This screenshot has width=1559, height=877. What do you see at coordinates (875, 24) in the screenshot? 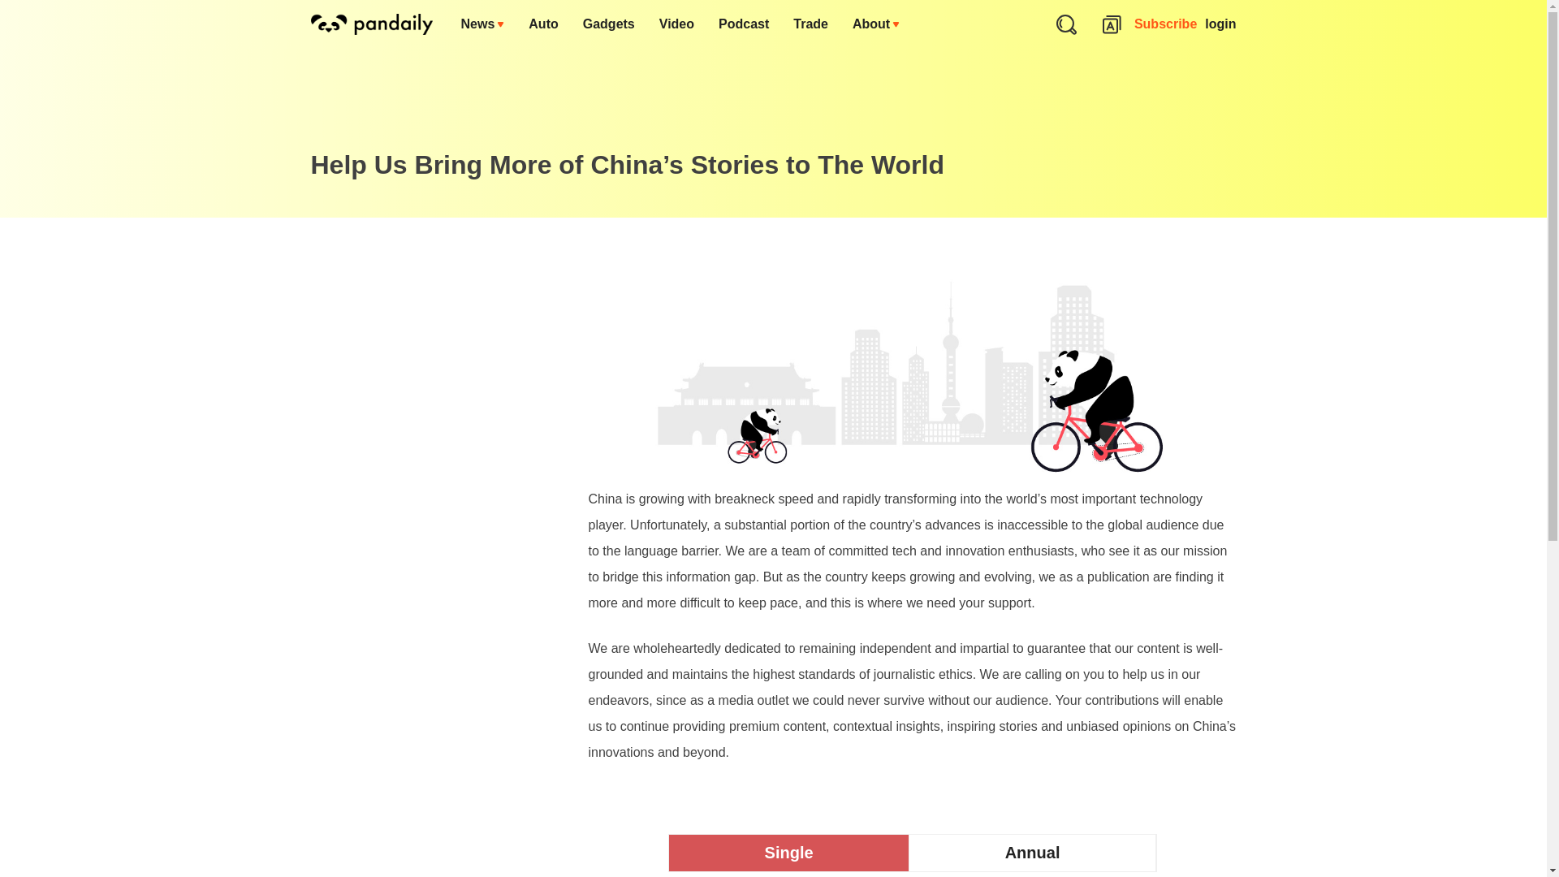
I see `About` at bounding box center [875, 24].